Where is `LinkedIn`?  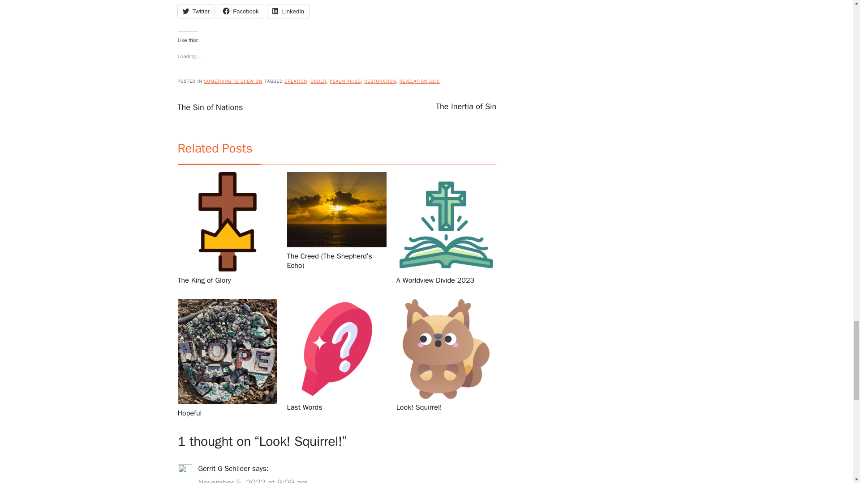
LinkedIn is located at coordinates (288, 11).